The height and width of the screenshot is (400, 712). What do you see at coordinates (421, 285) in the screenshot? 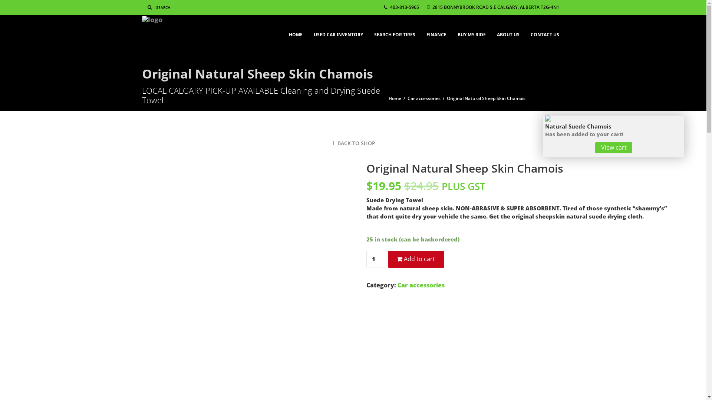
I see `Car accessories` at bounding box center [421, 285].